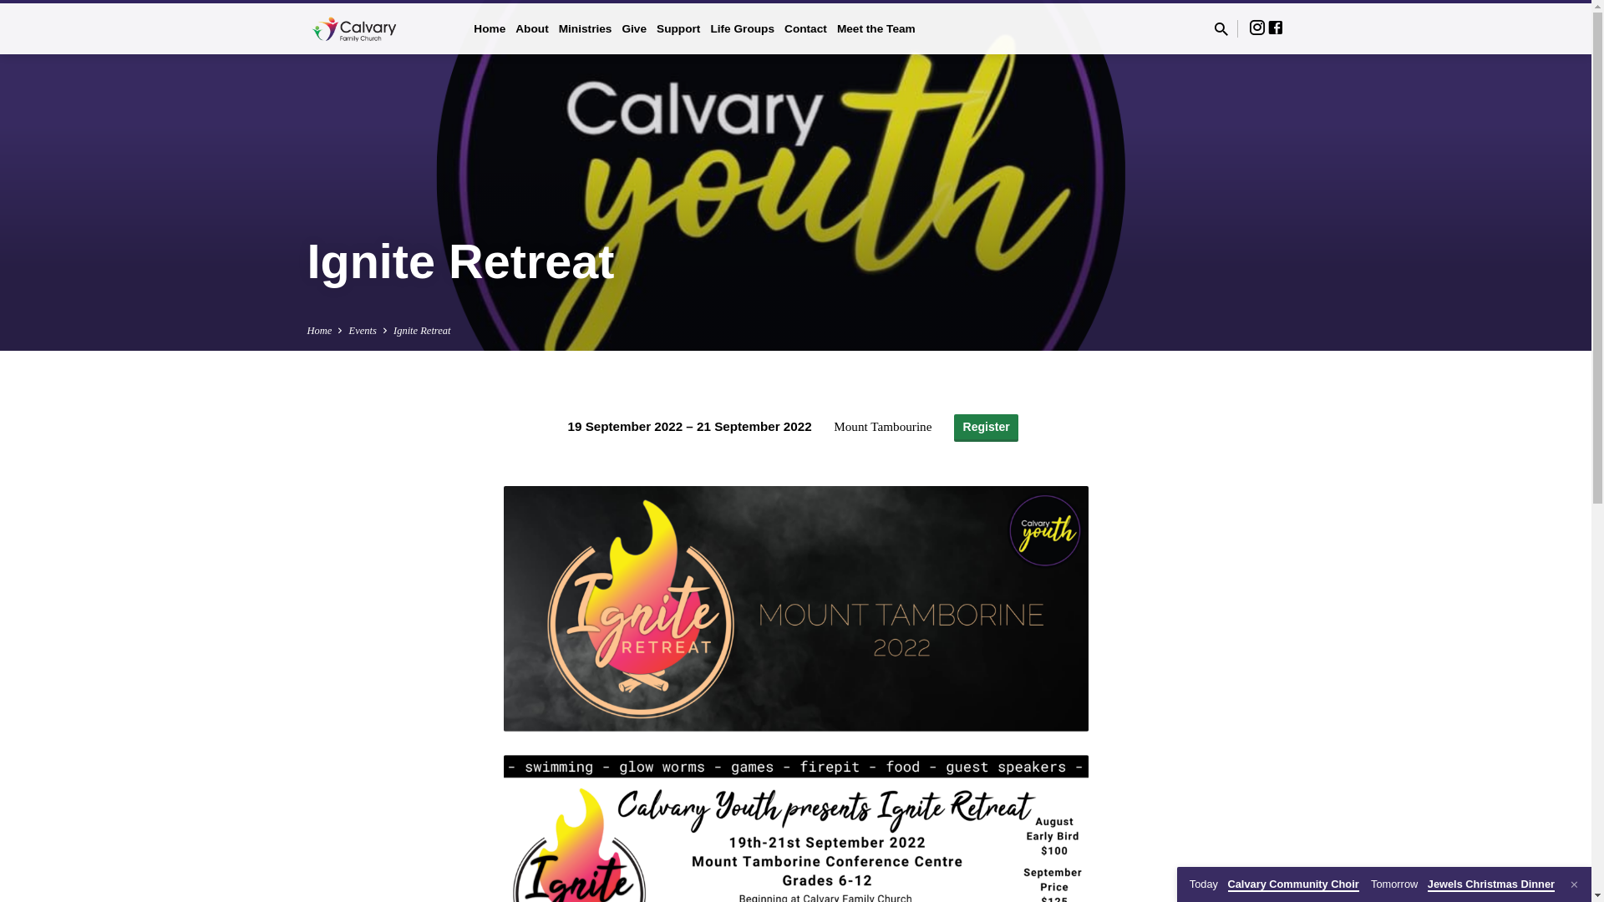  Describe the element at coordinates (1276, 28) in the screenshot. I see `Facebook` at that location.